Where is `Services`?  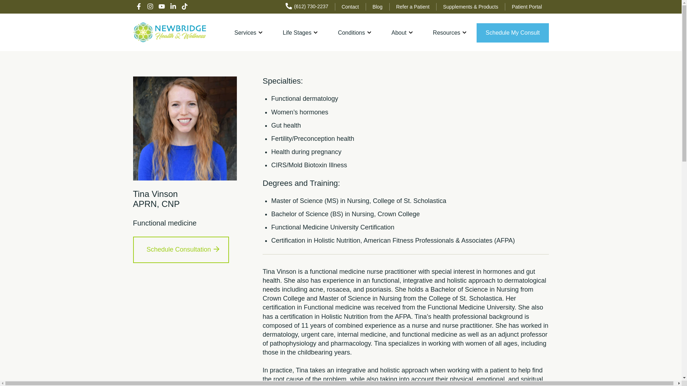
Services is located at coordinates (248, 33).